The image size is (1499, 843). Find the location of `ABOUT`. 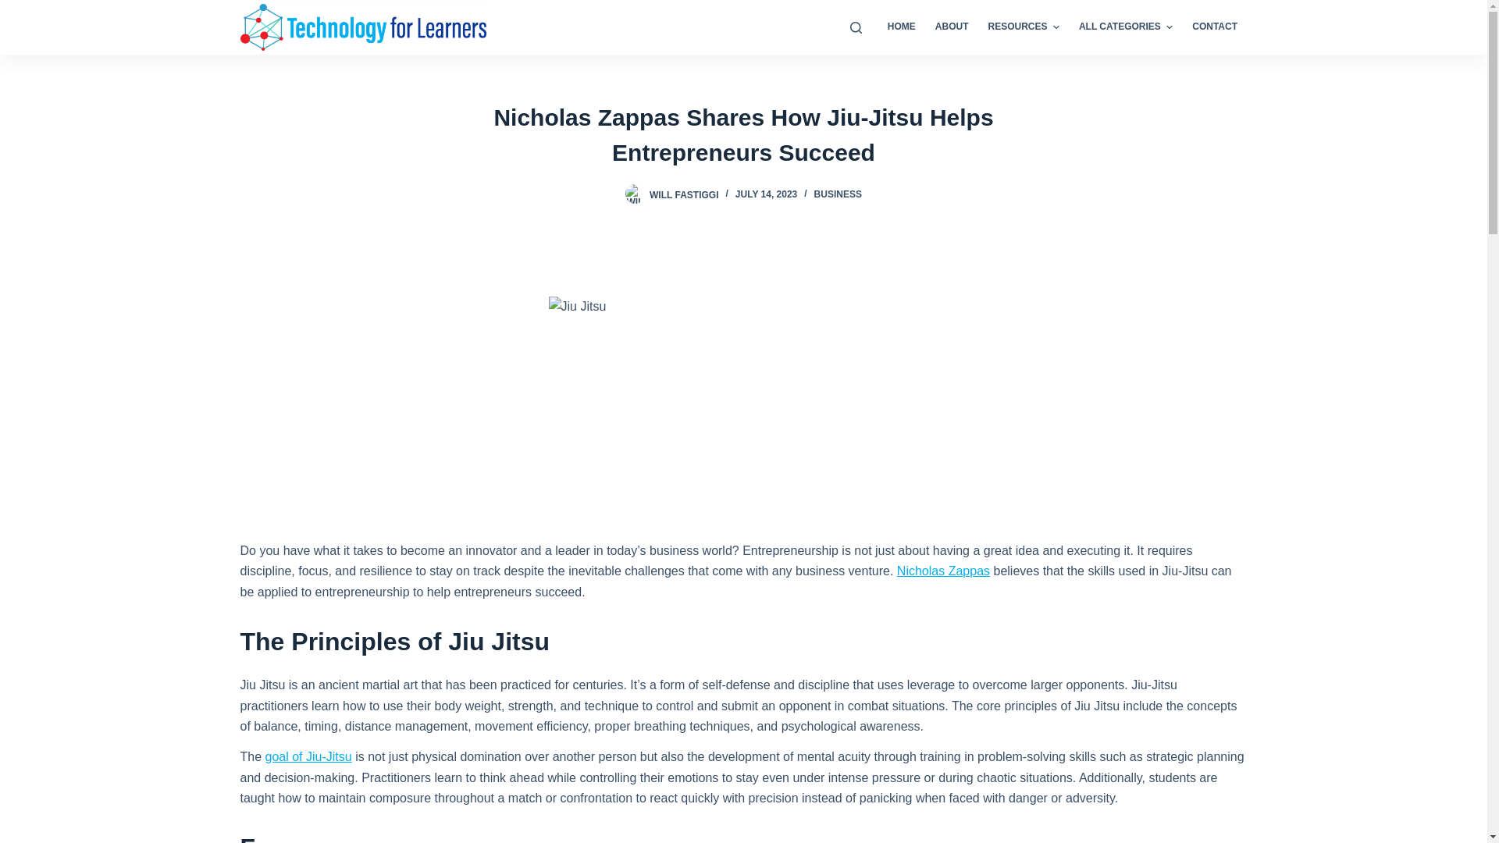

ABOUT is located at coordinates (951, 27).